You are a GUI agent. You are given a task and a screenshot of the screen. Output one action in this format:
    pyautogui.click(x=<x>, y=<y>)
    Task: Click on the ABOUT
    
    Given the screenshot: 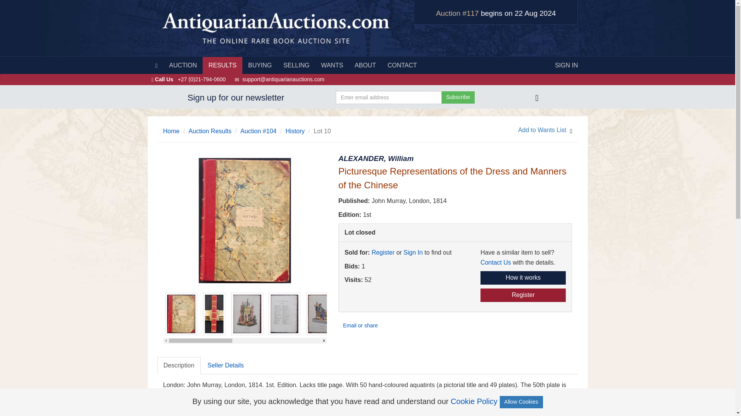 What is the action you would take?
    pyautogui.click(x=365, y=65)
    